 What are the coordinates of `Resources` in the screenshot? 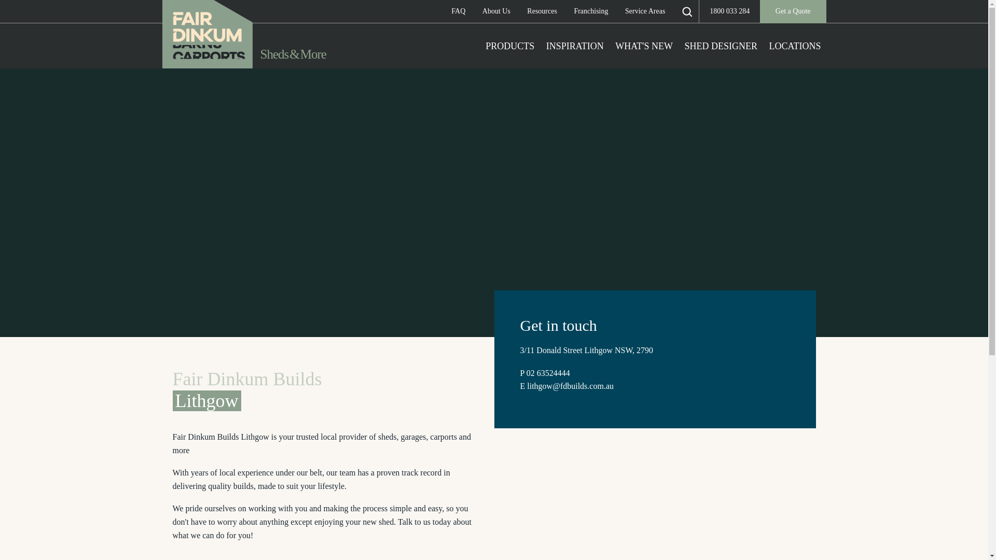 It's located at (542, 11).